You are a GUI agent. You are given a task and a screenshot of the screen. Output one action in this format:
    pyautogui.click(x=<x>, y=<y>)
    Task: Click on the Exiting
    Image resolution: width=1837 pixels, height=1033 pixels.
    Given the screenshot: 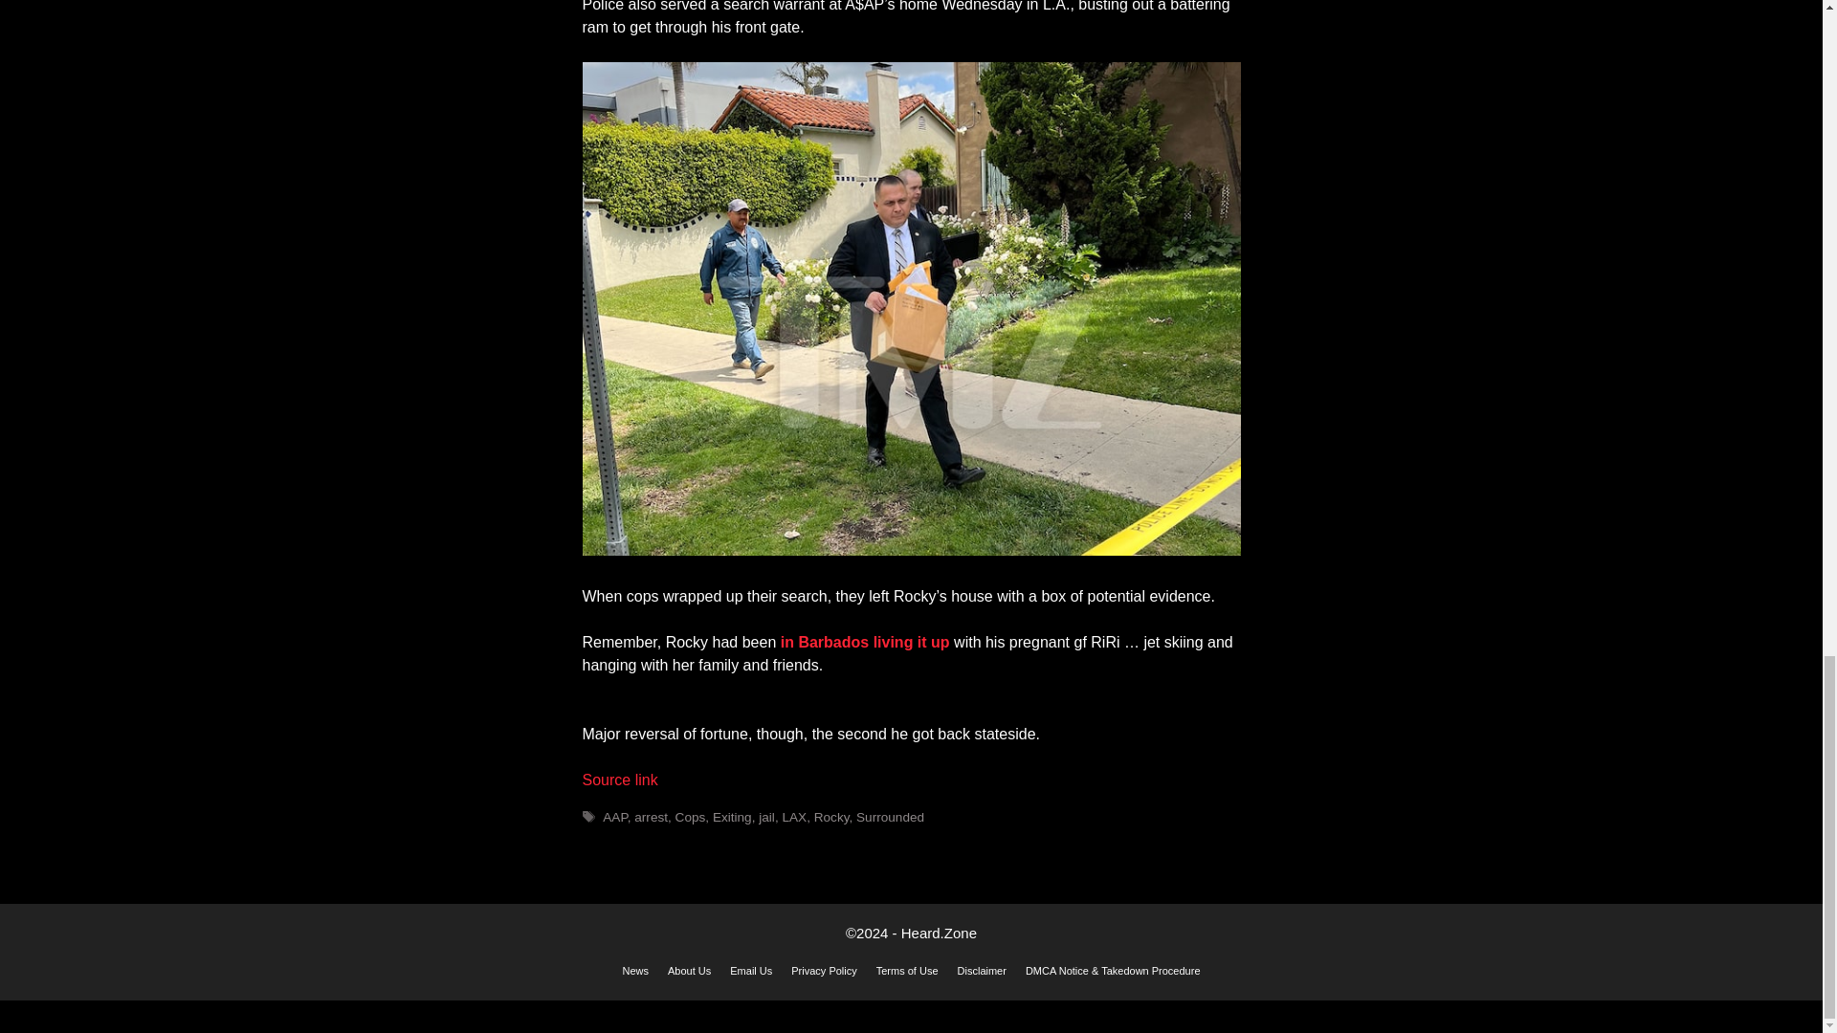 What is the action you would take?
    pyautogui.click(x=731, y=817)
    